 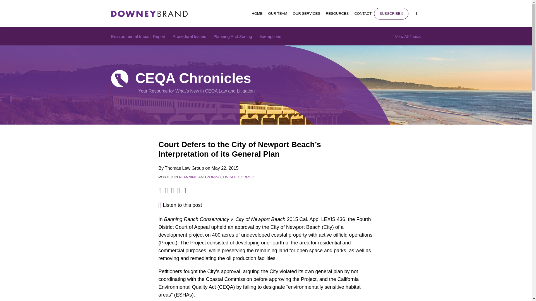 I want to click on RESOURCES, so click(x=337, y=13).